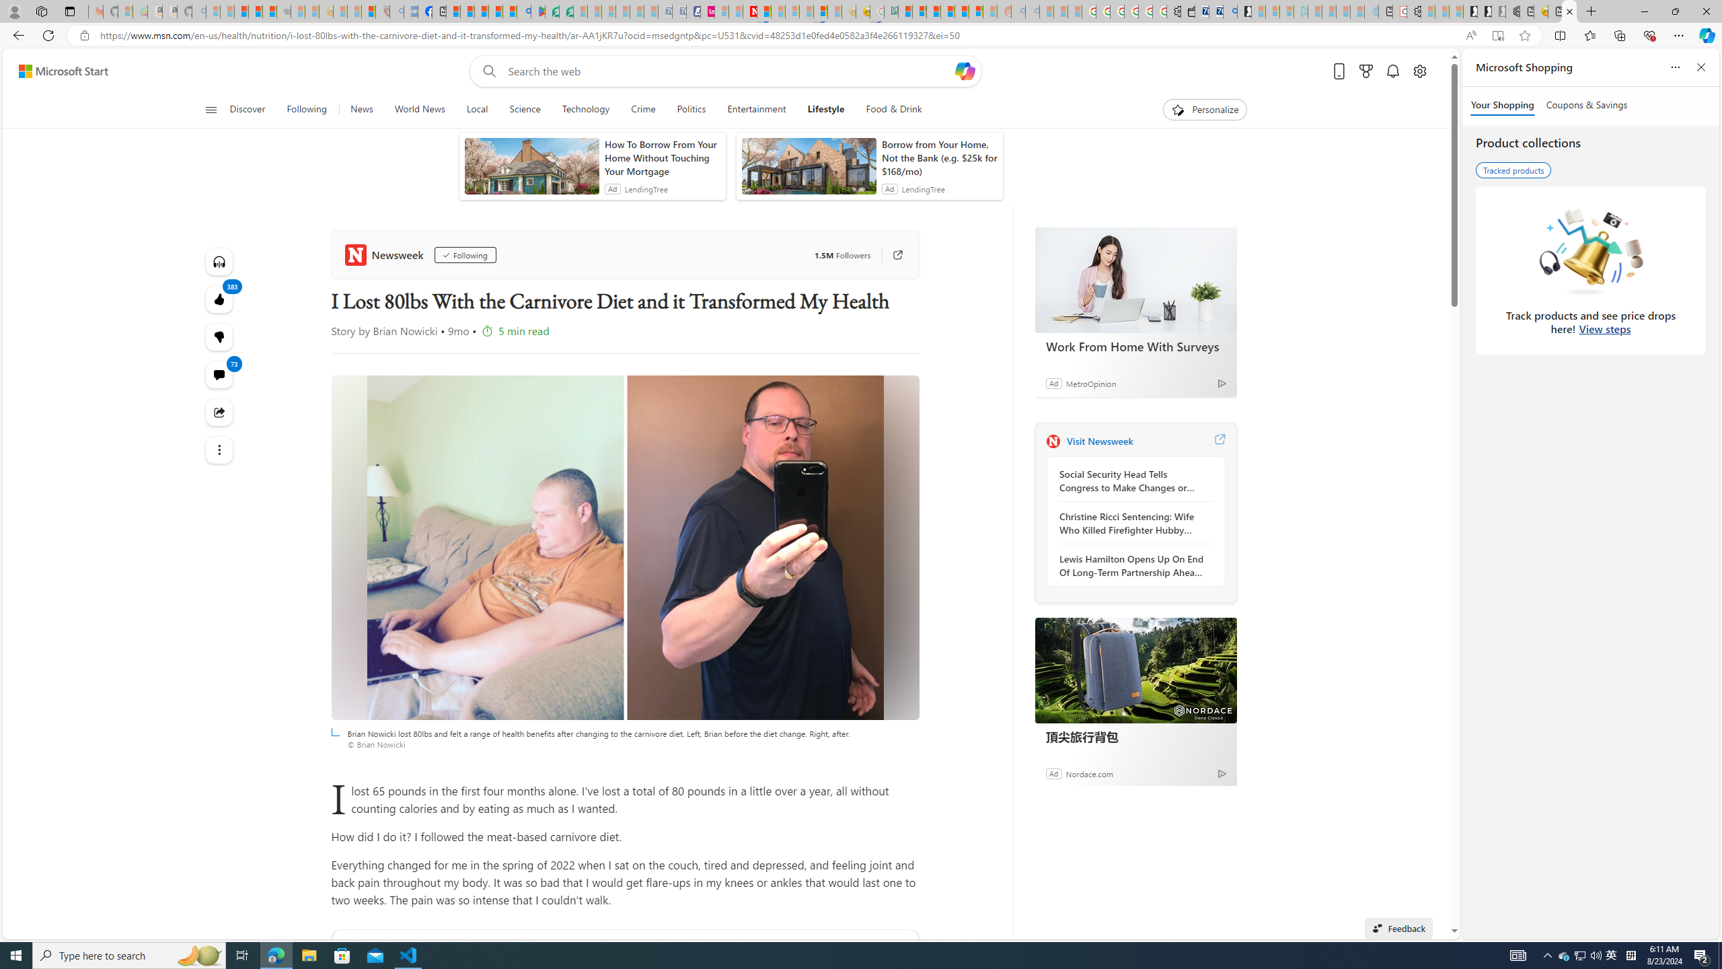 This screenshot has height=969, width=1722. Describe the element at coordinates (1679, 35) in the screenshot. I see `Settings and more (Alt+F)` at that location.